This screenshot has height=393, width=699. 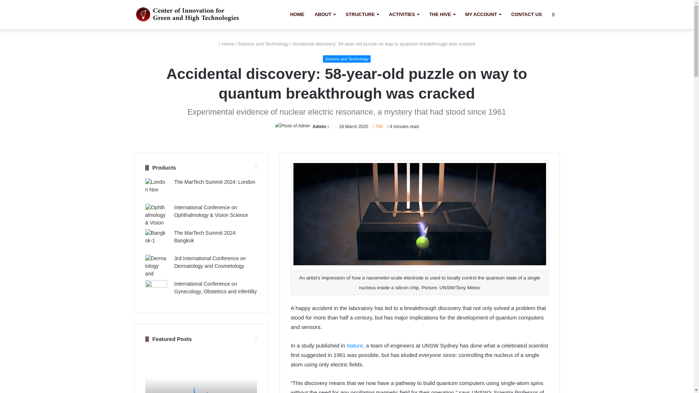 What do you see at coordinates (201, 372) in the screenshot?
I see `Slide1` at bounding box center [201, 372].